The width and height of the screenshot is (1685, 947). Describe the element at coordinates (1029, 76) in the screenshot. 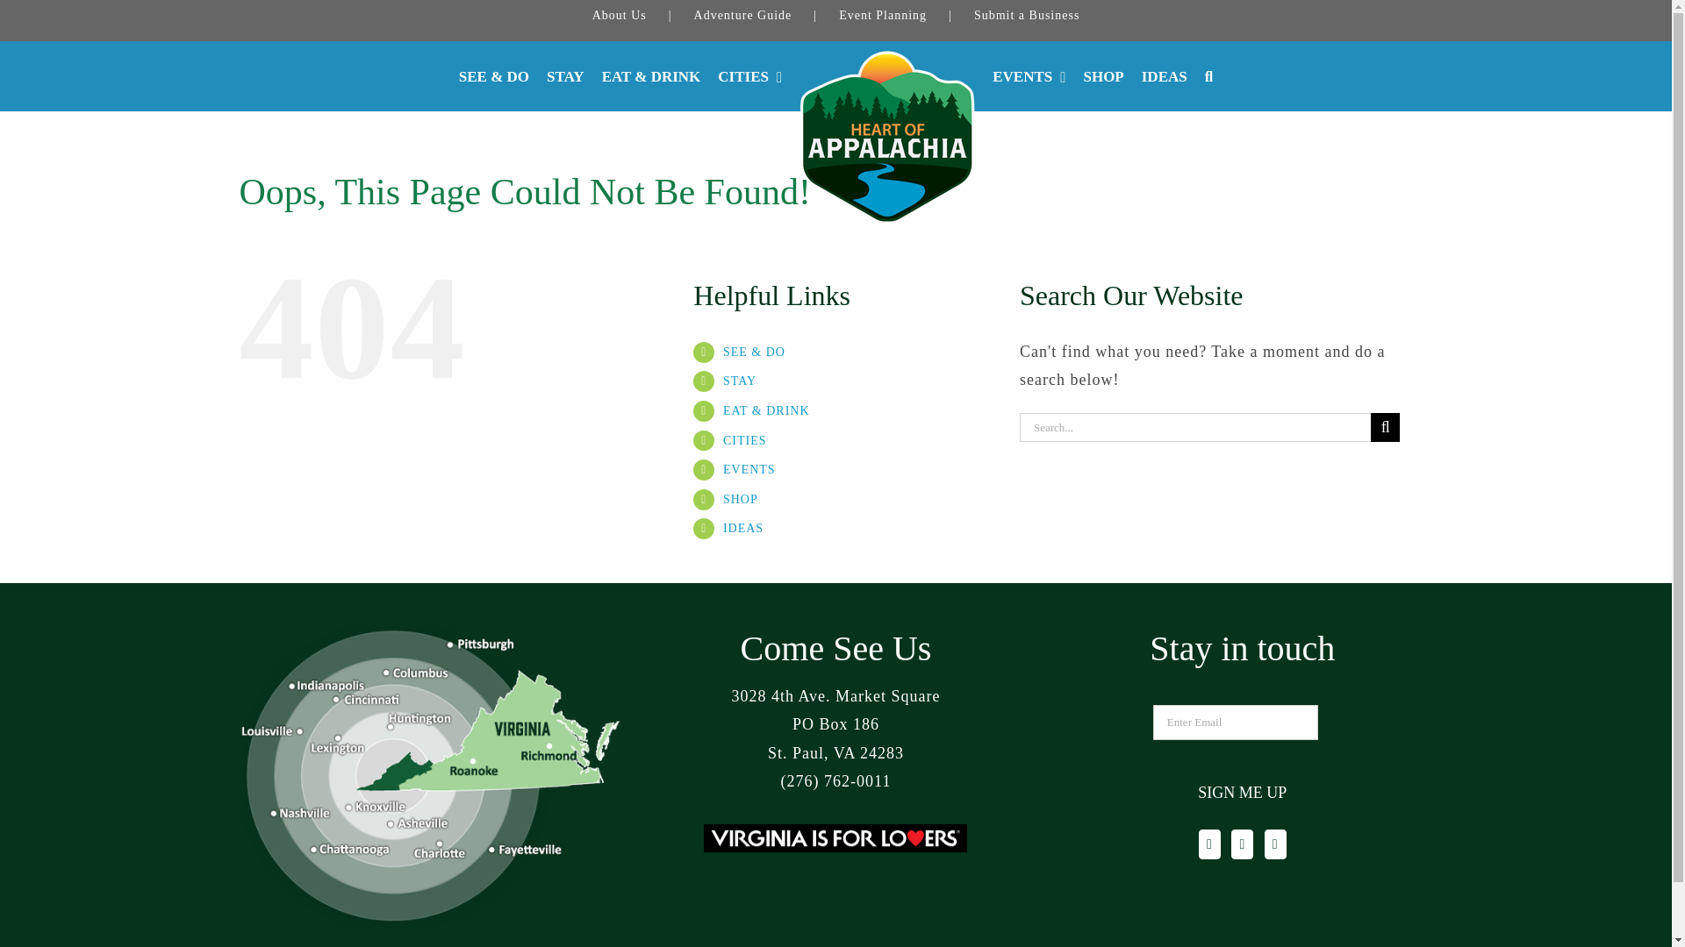

I see `EVENTS` at that location.